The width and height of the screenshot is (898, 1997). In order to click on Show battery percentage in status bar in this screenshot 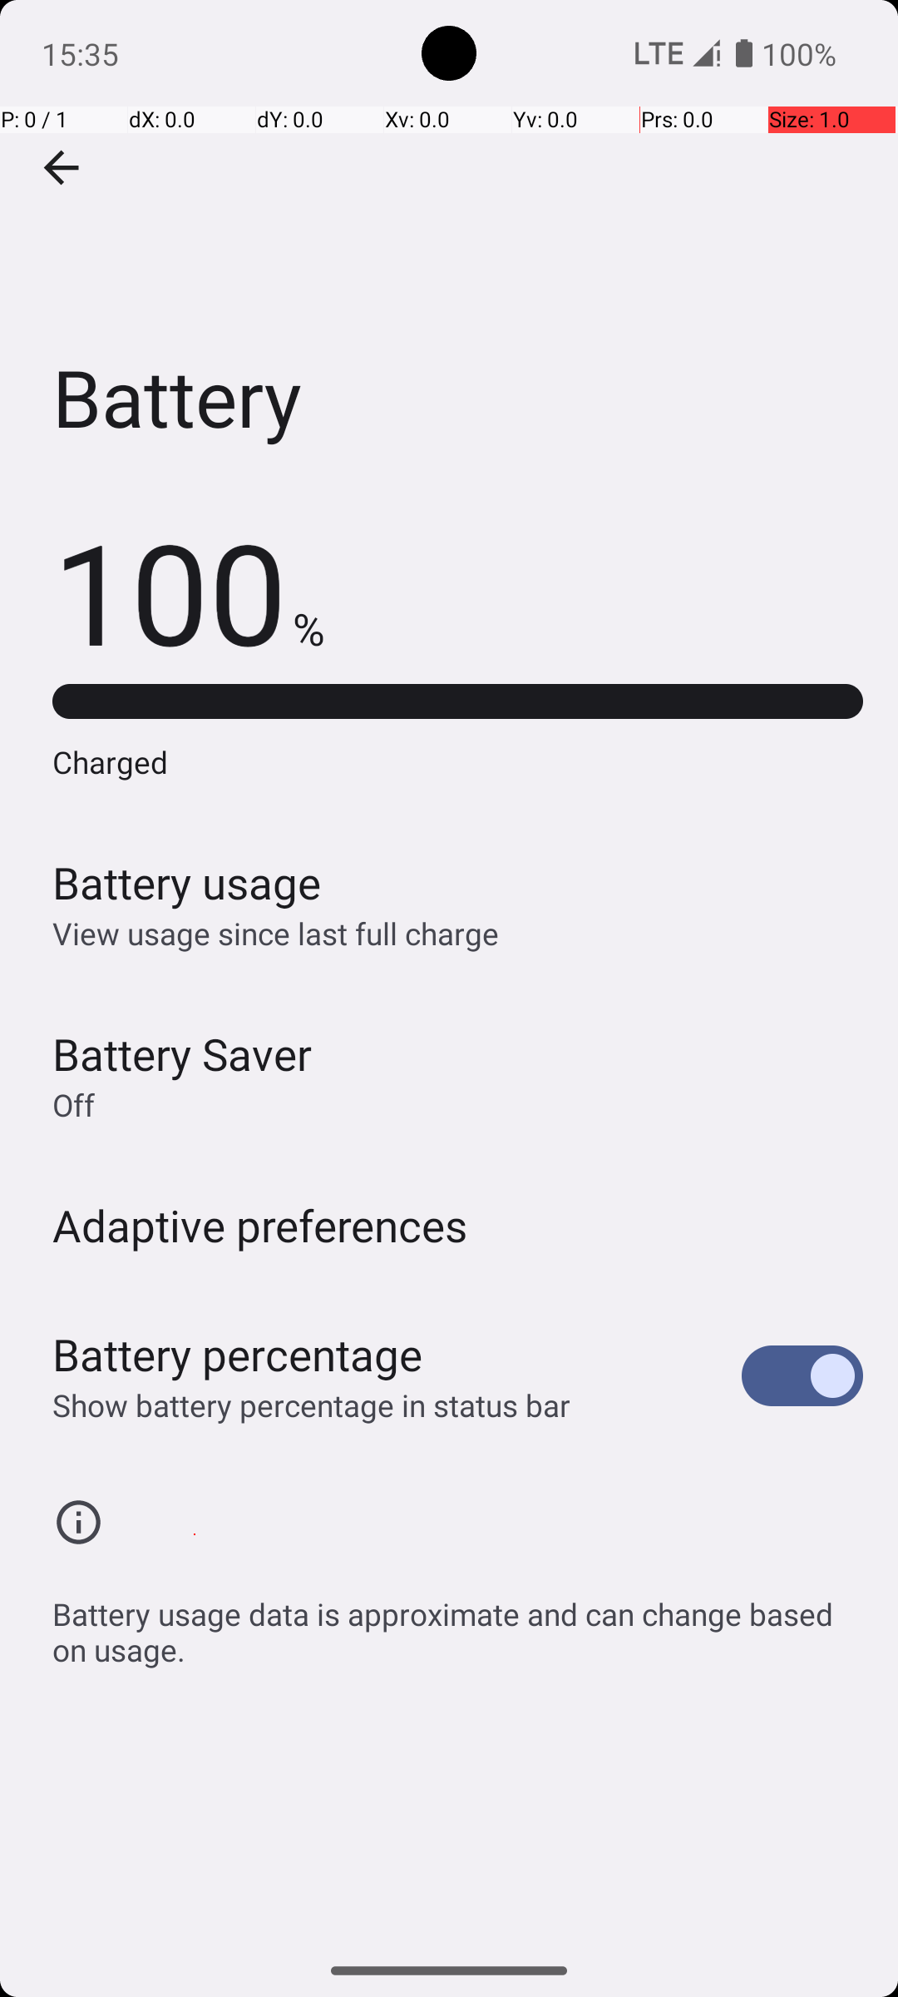, I will do `click(311, 1405)`.